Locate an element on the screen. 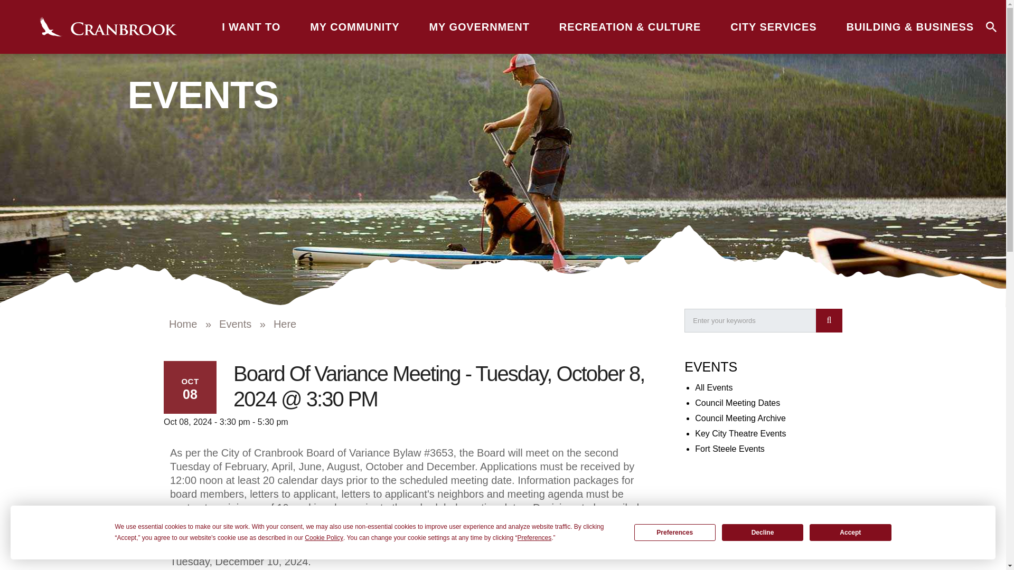 Image resolution: width=1014 pixels, height=570 pixels. Cranbook is located at coordinates (108, 27).